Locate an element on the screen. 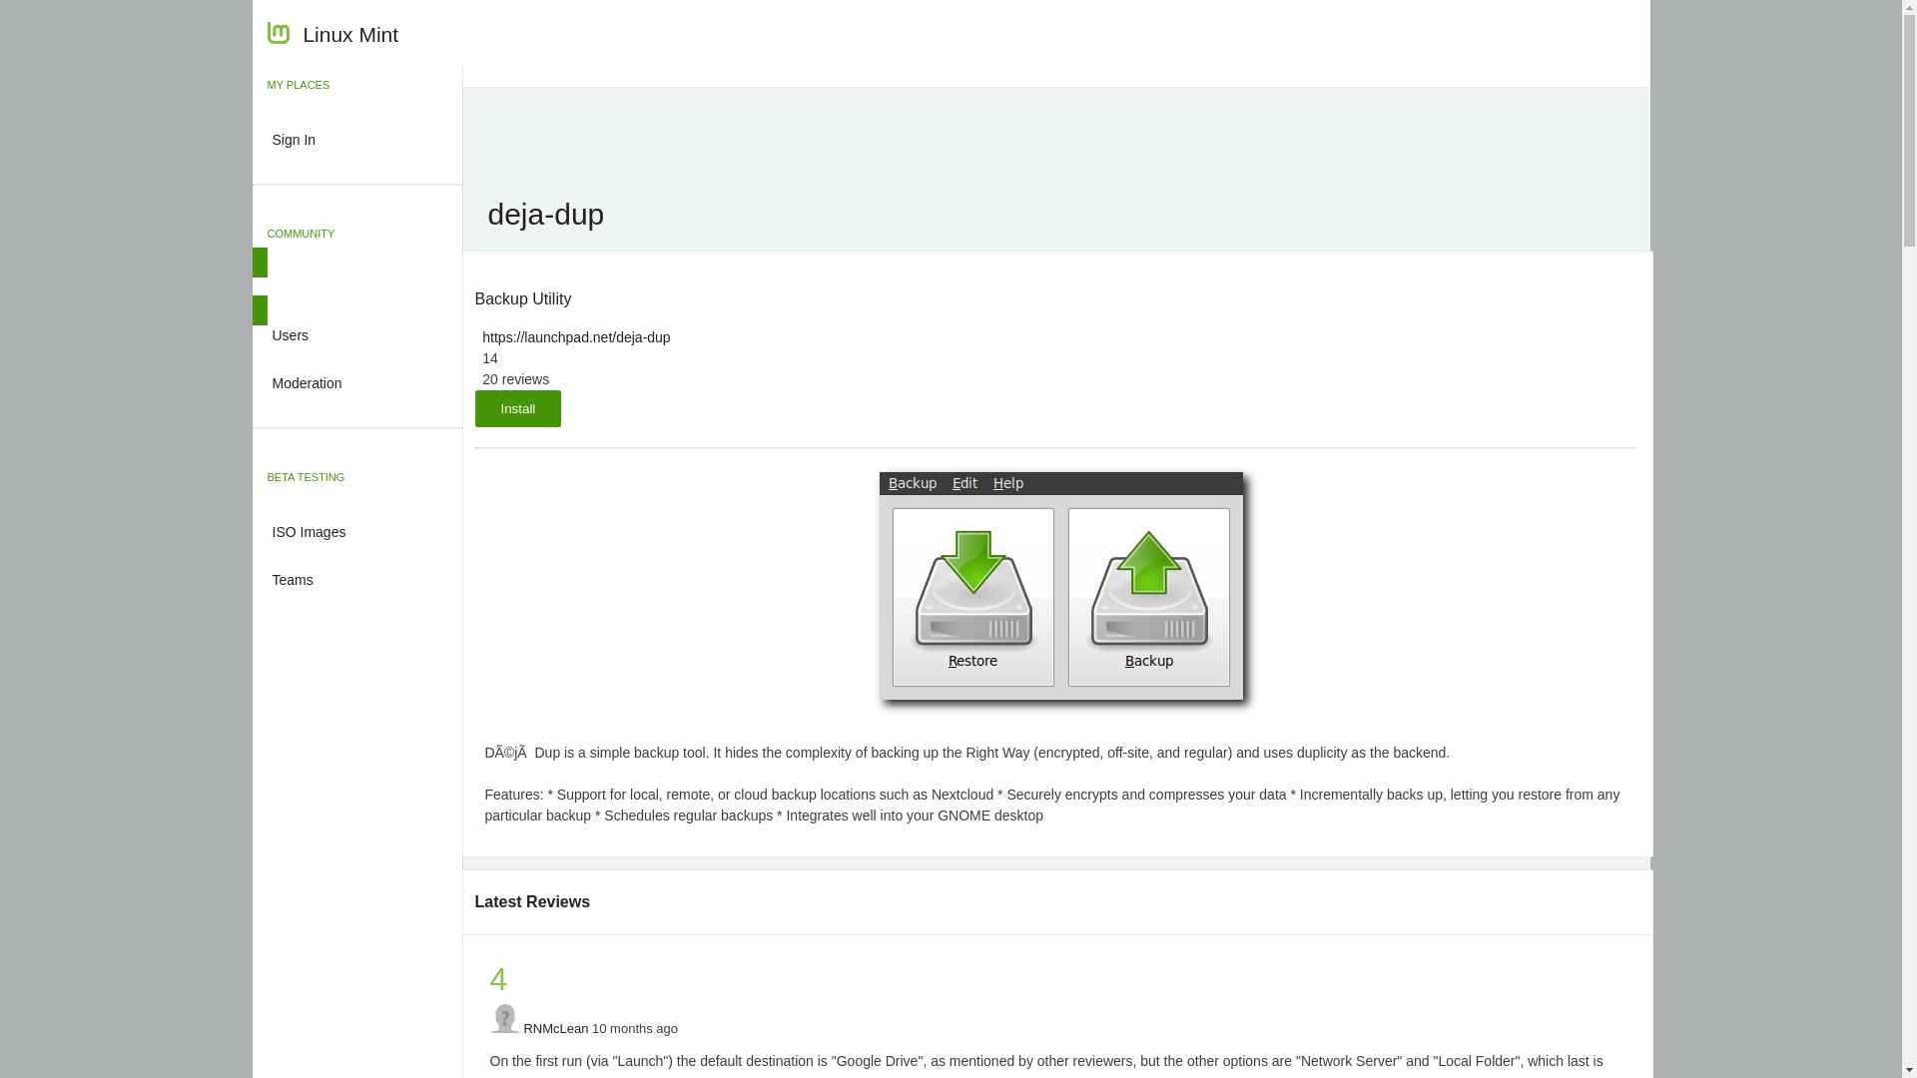 This screenshot has height=1078, width=1917. Teams is located at coordinates (355, 577).